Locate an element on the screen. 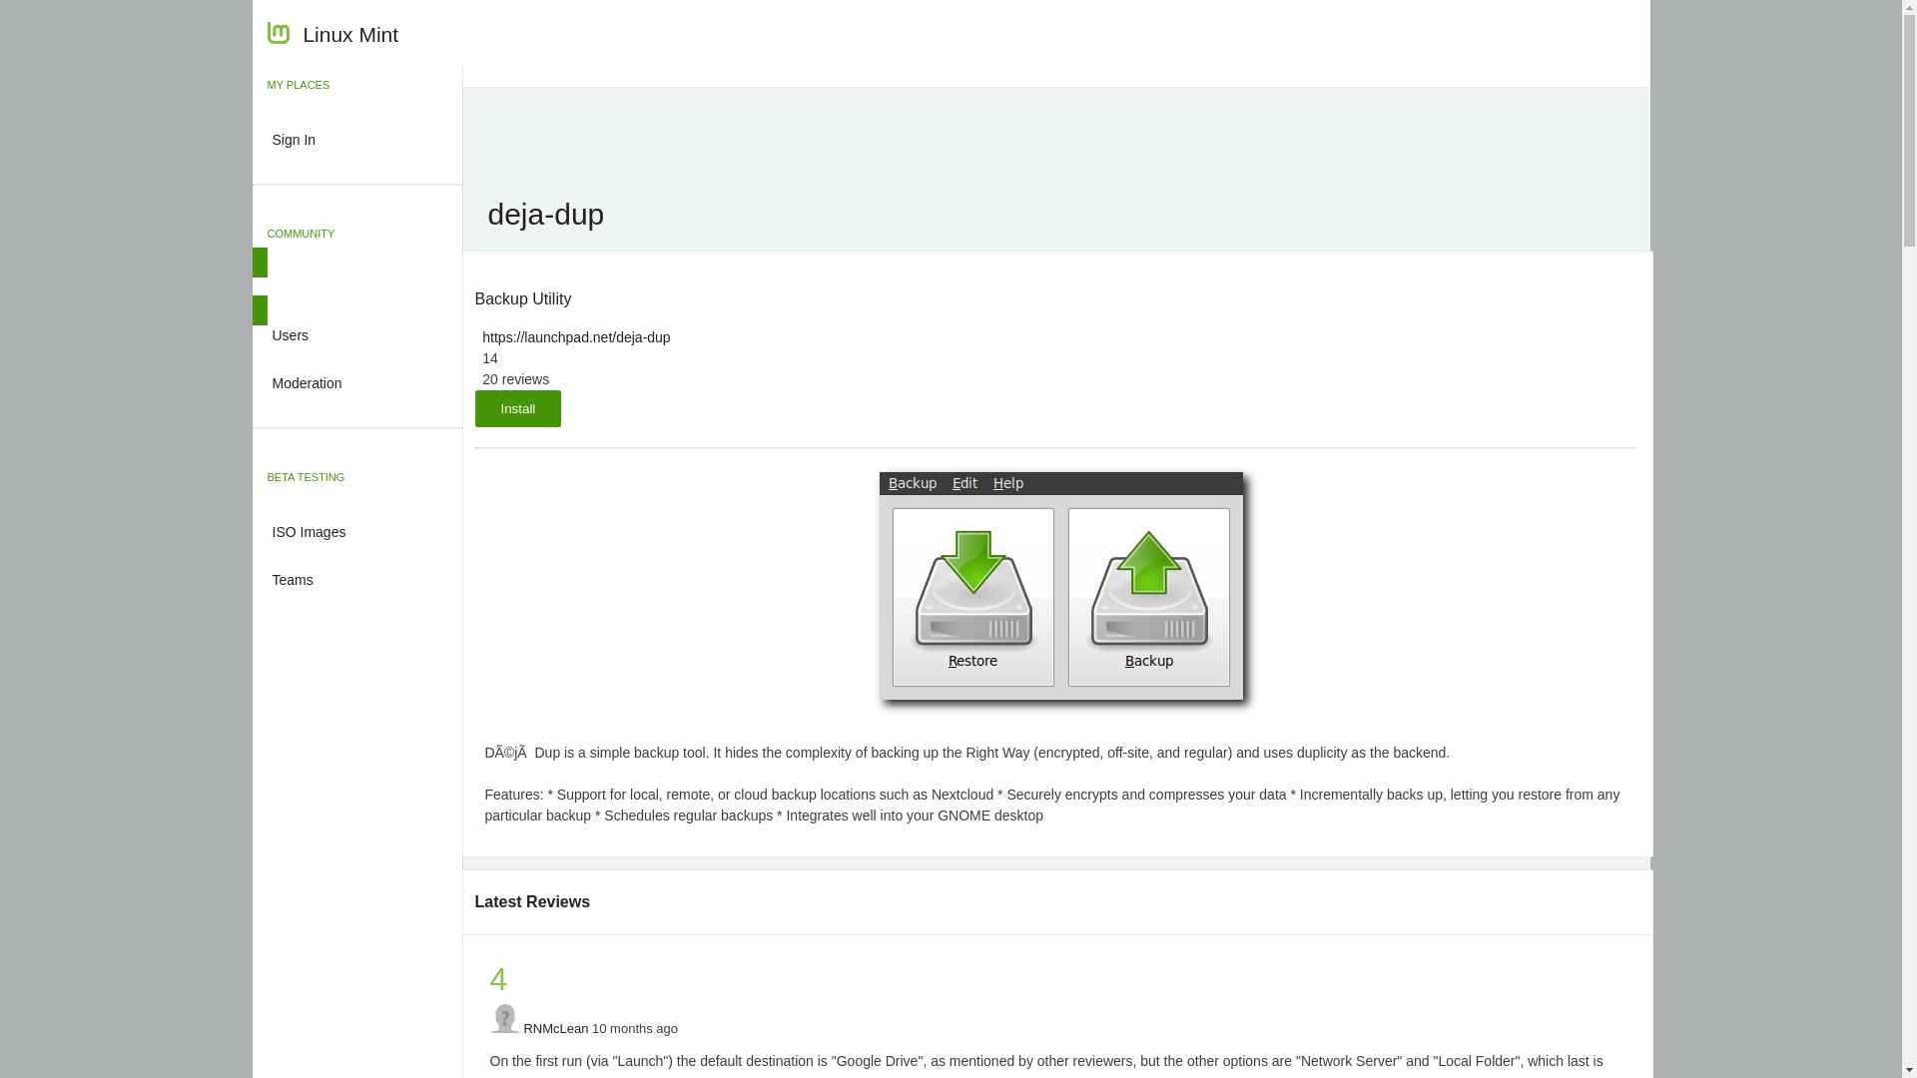 This screenshot has height=1078, width=1917. Teams is located at coordinates (355, 577).